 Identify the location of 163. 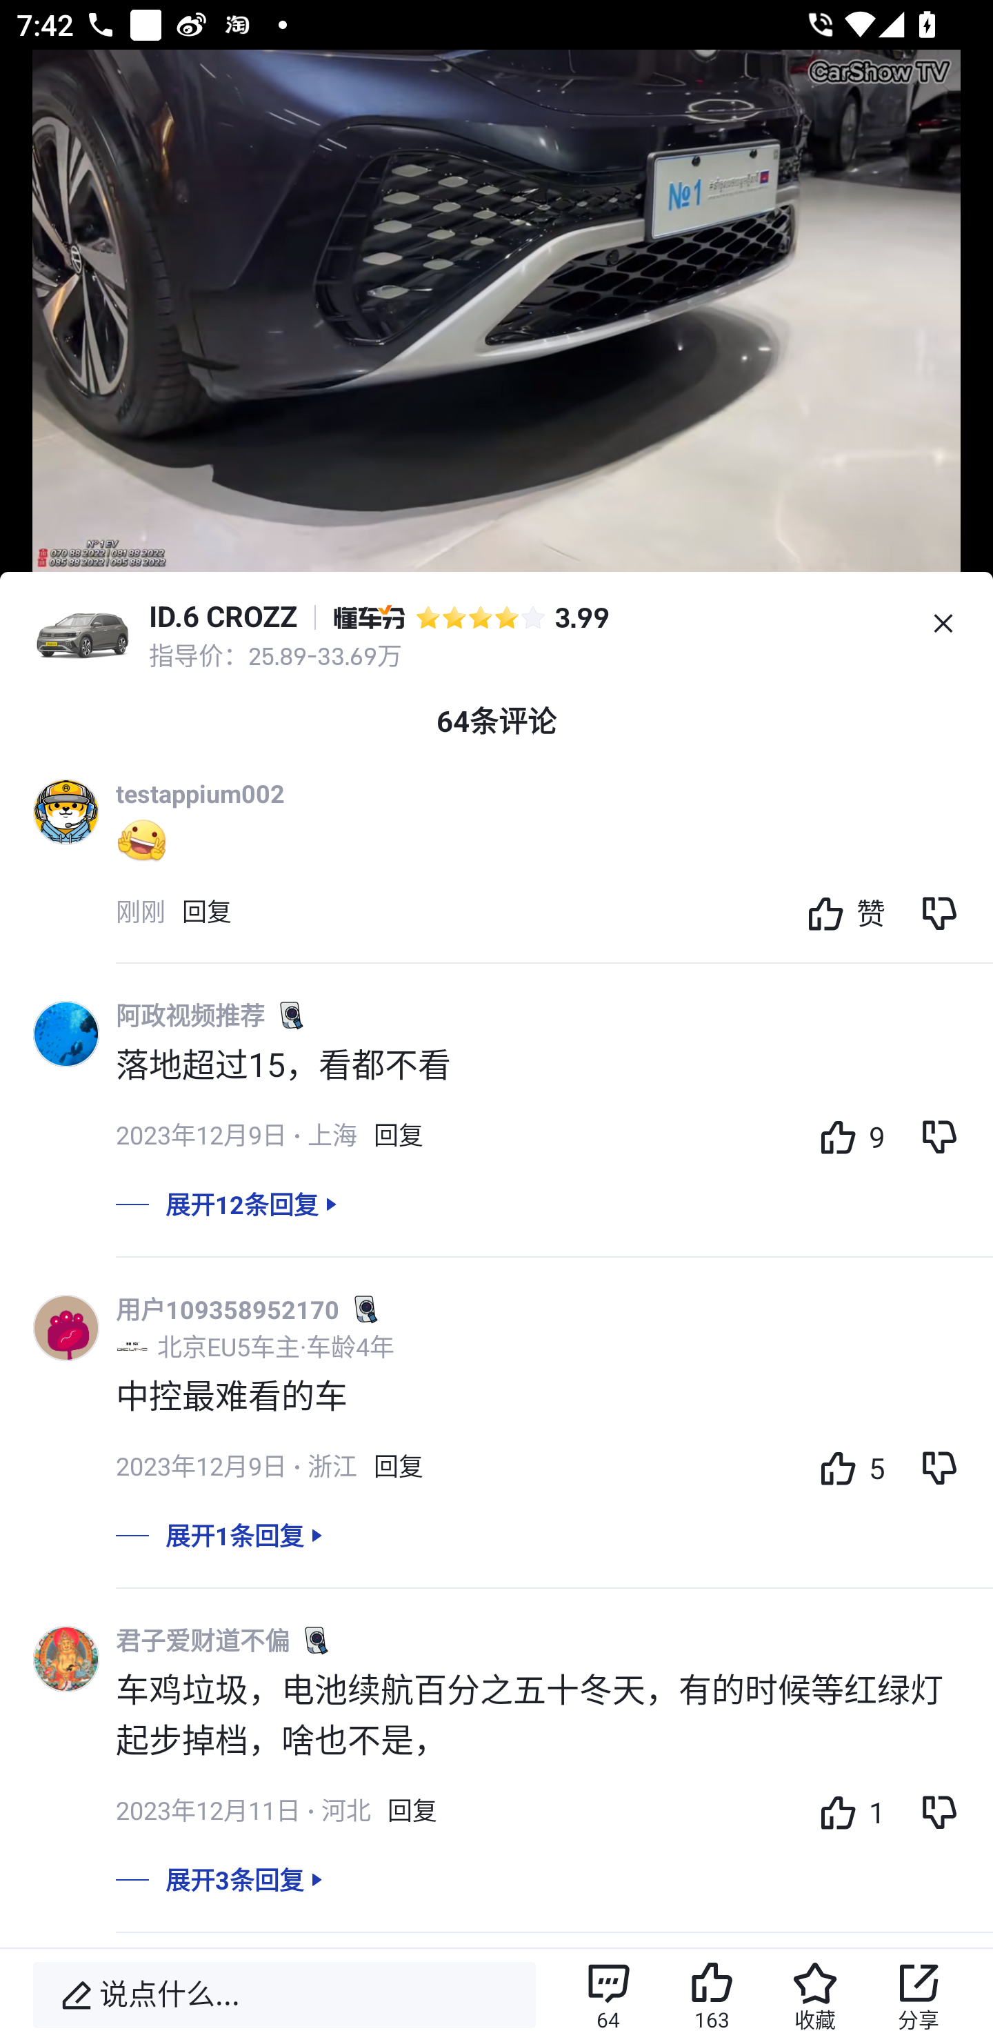
(712, 1995).